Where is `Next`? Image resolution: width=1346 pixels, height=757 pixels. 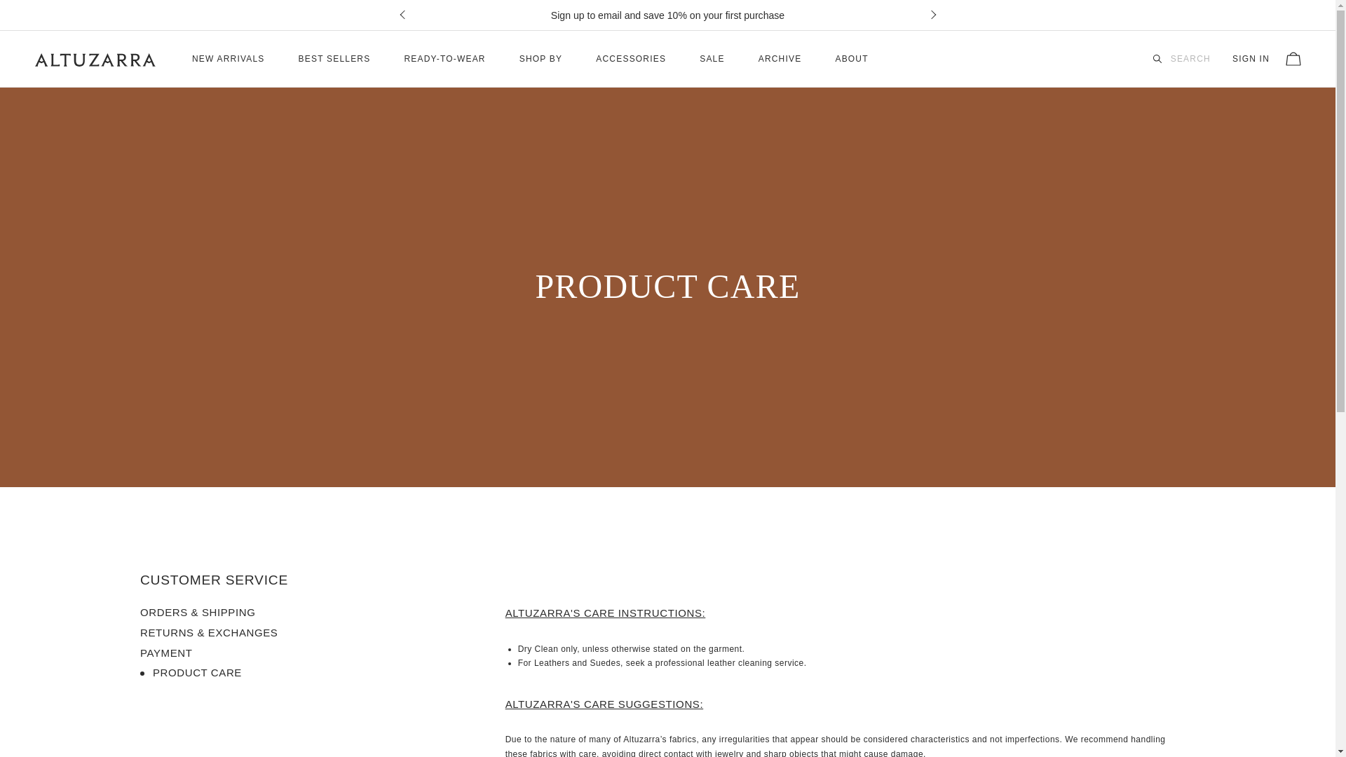
Next is located at coordinates (930, 15).